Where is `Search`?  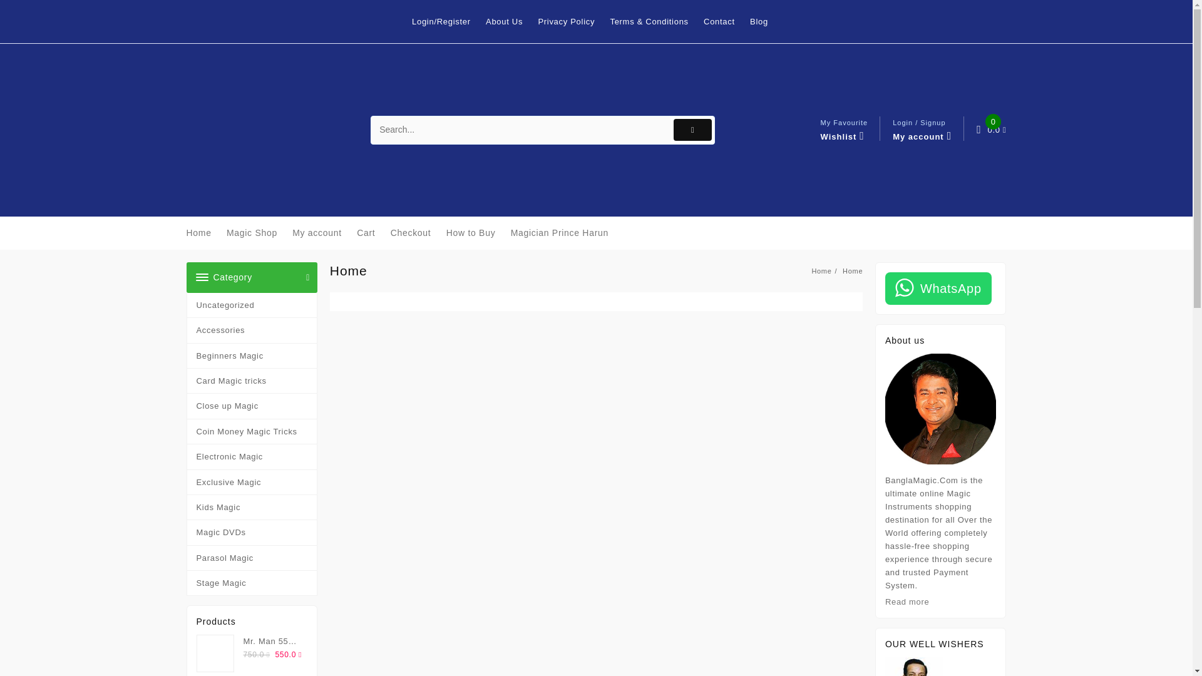
Search is located at coordinates (725, 21).